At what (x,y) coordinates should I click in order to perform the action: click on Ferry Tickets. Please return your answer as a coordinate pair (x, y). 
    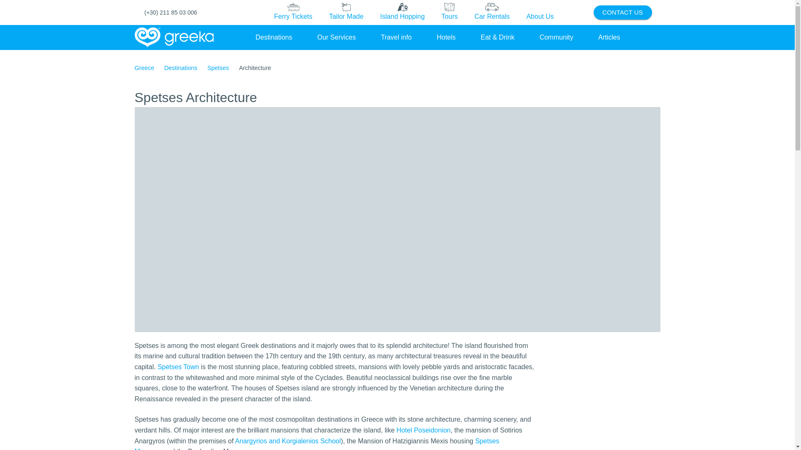
    Looking at the image, I should click on (293, 12).